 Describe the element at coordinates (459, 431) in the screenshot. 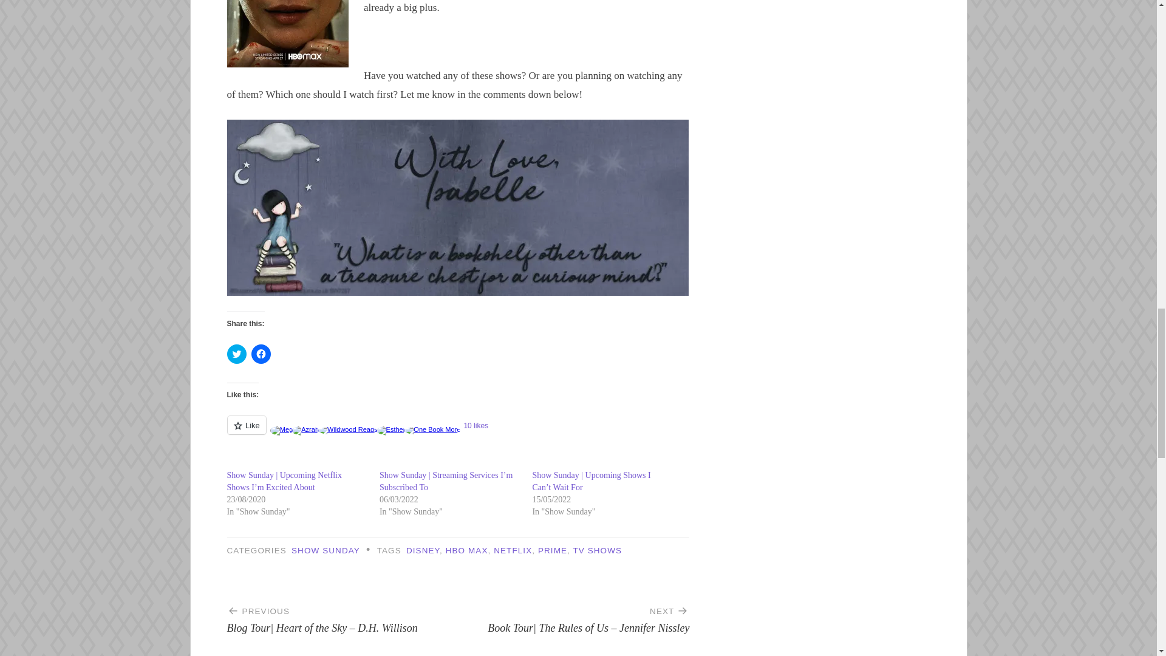

I see `Like or Reblog` at that location.